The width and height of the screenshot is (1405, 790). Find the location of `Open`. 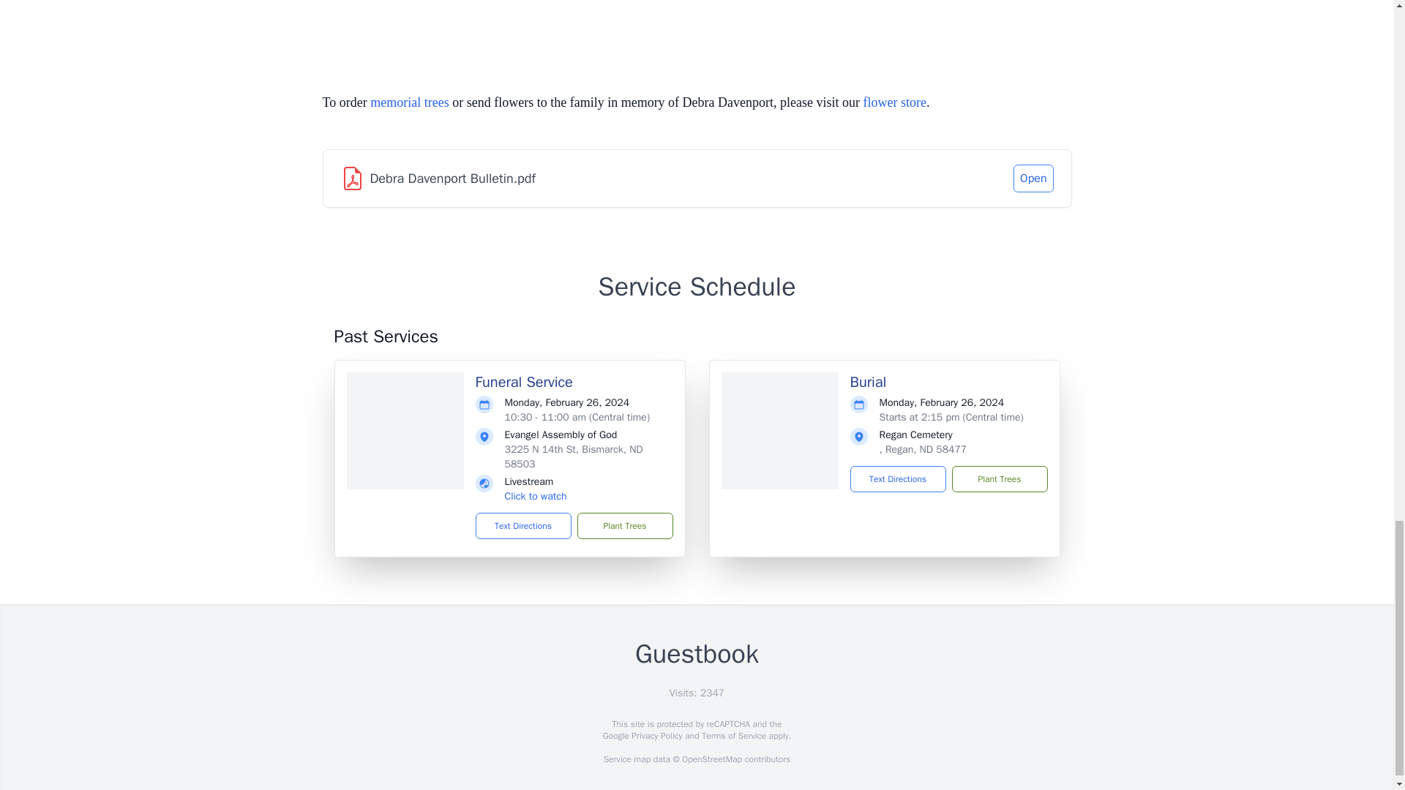

Open is located at coordinates (1033, 178).